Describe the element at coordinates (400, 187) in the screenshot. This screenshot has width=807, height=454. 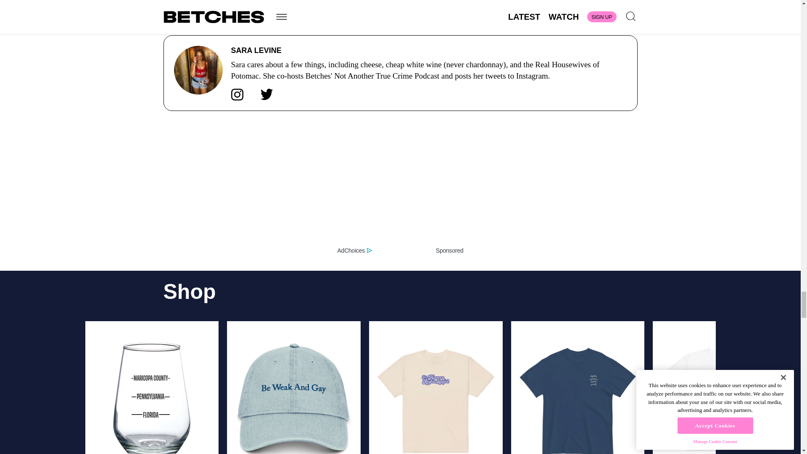
I see `ad content` at that location.